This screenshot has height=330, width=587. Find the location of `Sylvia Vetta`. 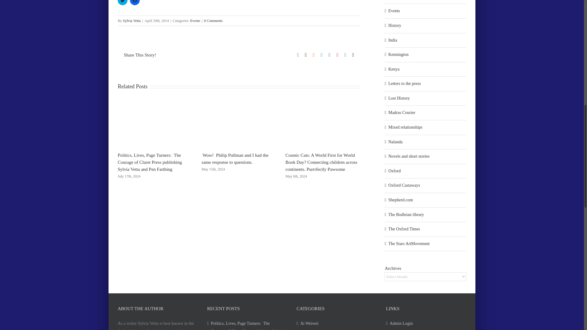

Sylvia Vetta is located at coordinates (131, 20).